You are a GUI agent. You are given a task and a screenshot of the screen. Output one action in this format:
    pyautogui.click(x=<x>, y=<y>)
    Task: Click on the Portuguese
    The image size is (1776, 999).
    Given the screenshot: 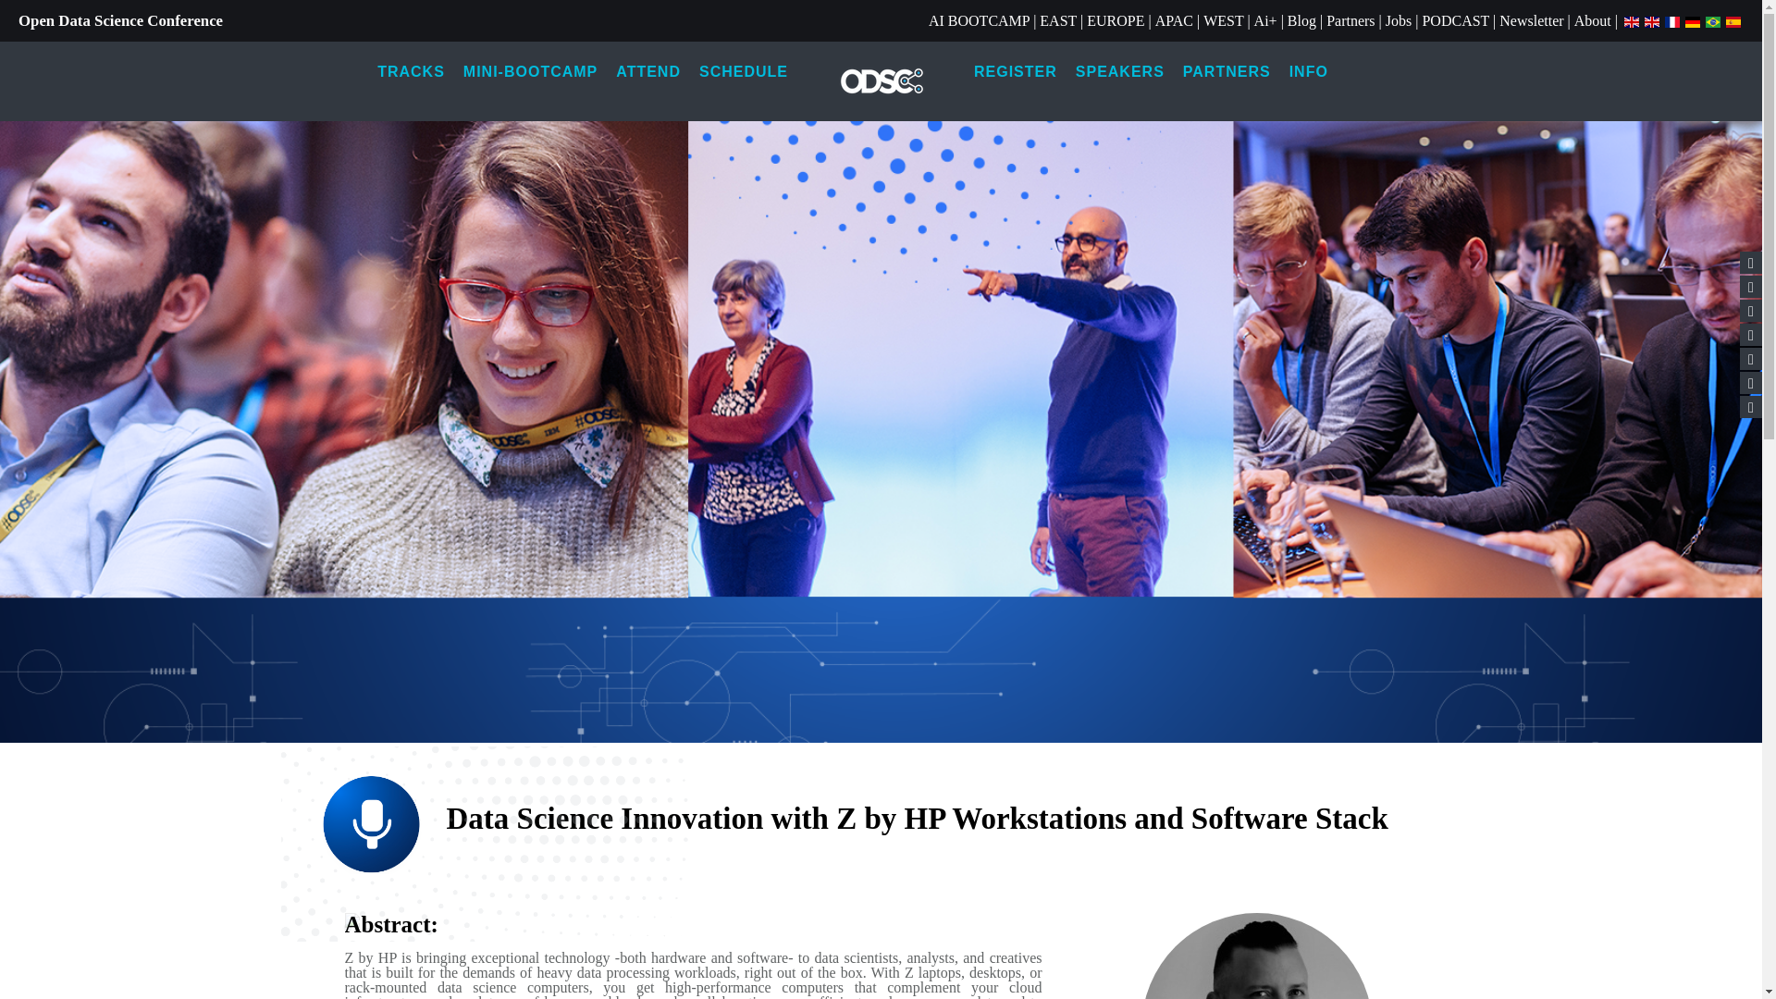 What is the action you would take?
    pyautogui.click(x=1713, y=20)
    